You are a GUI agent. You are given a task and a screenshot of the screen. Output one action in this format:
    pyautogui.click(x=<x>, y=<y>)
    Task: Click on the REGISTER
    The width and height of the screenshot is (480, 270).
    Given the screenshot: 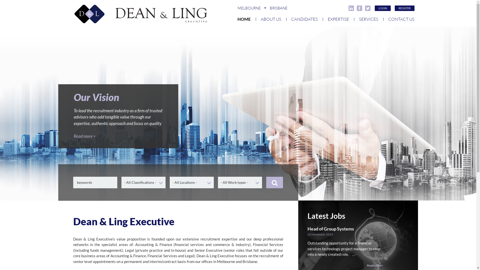 What is the action you would take?
    pyautogui.click(x=404, y=8)
    